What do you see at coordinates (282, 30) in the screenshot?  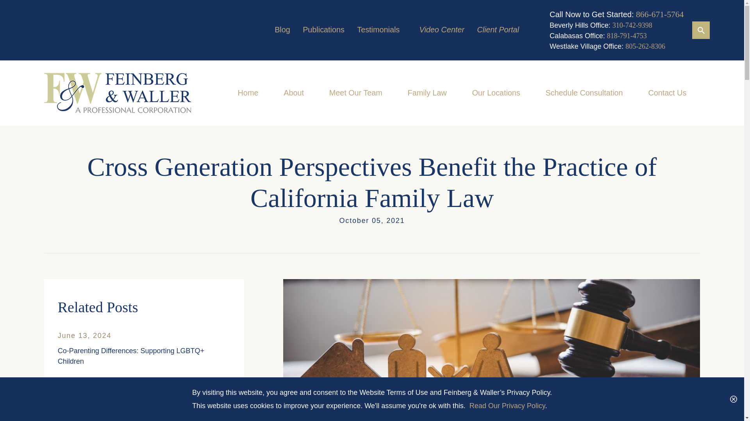 I see `Blog` at bounding box center [282, 30].